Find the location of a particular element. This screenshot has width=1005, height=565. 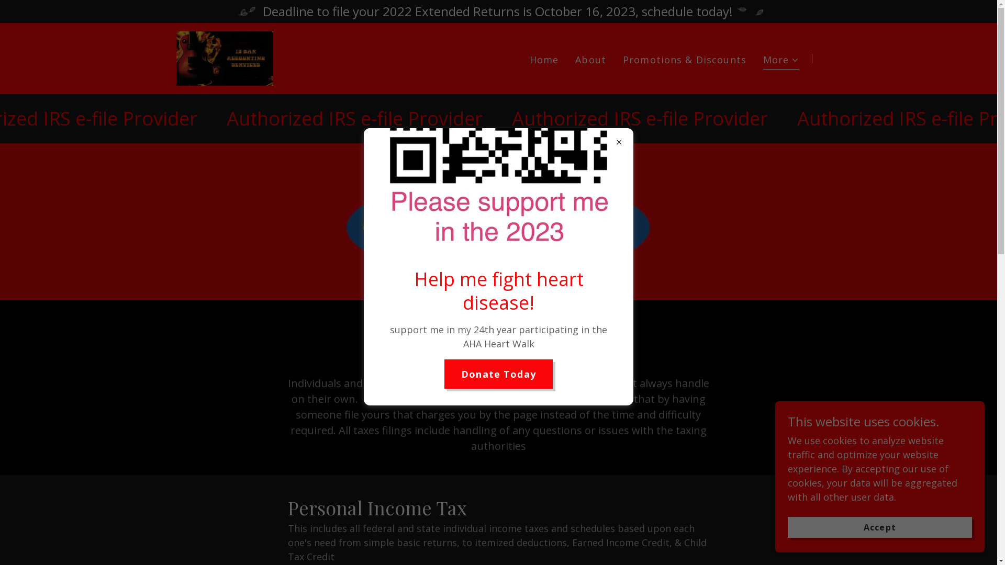

About is located at coordinates (590, 60).